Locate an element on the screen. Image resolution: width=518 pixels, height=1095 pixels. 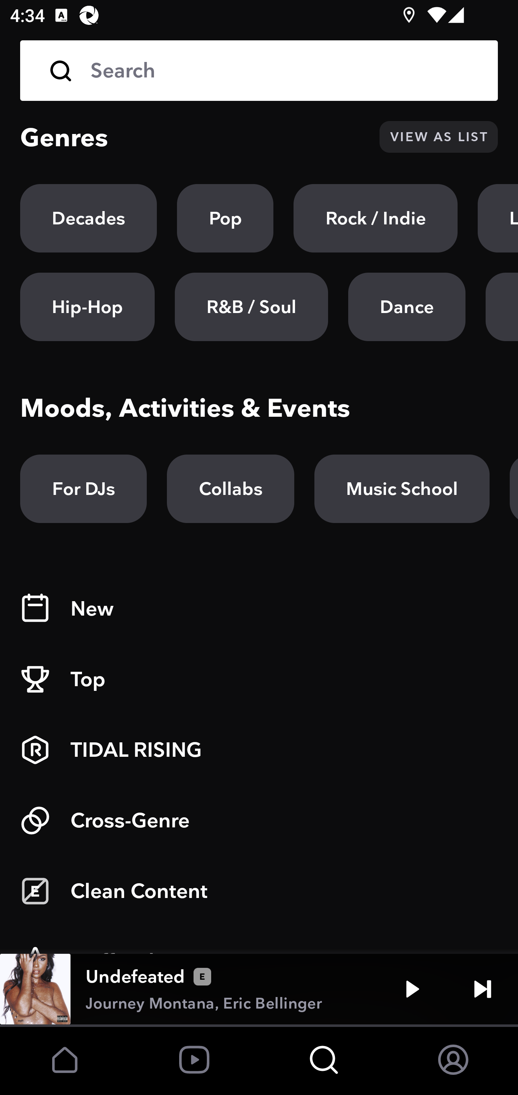
Collabs is located at coordinates (230, 489).